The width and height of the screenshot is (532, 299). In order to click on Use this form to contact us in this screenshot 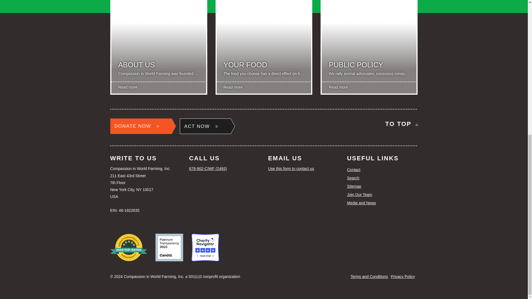, I will do `click(303, 169)`.